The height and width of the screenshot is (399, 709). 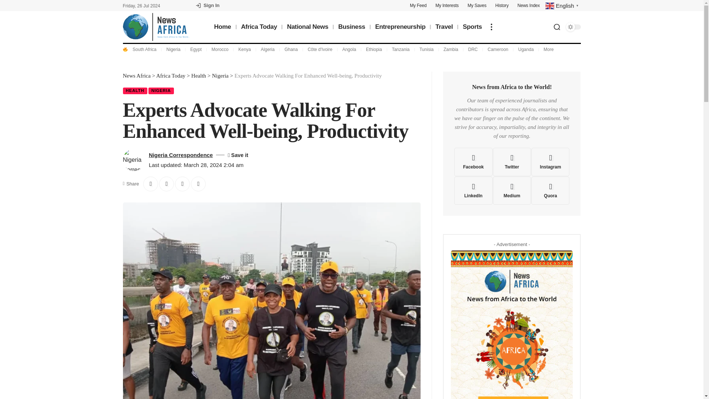 What do you see at coordinates (208, 6) in the screenshot?
I see `Sign In` at bounding box center [208, 6].